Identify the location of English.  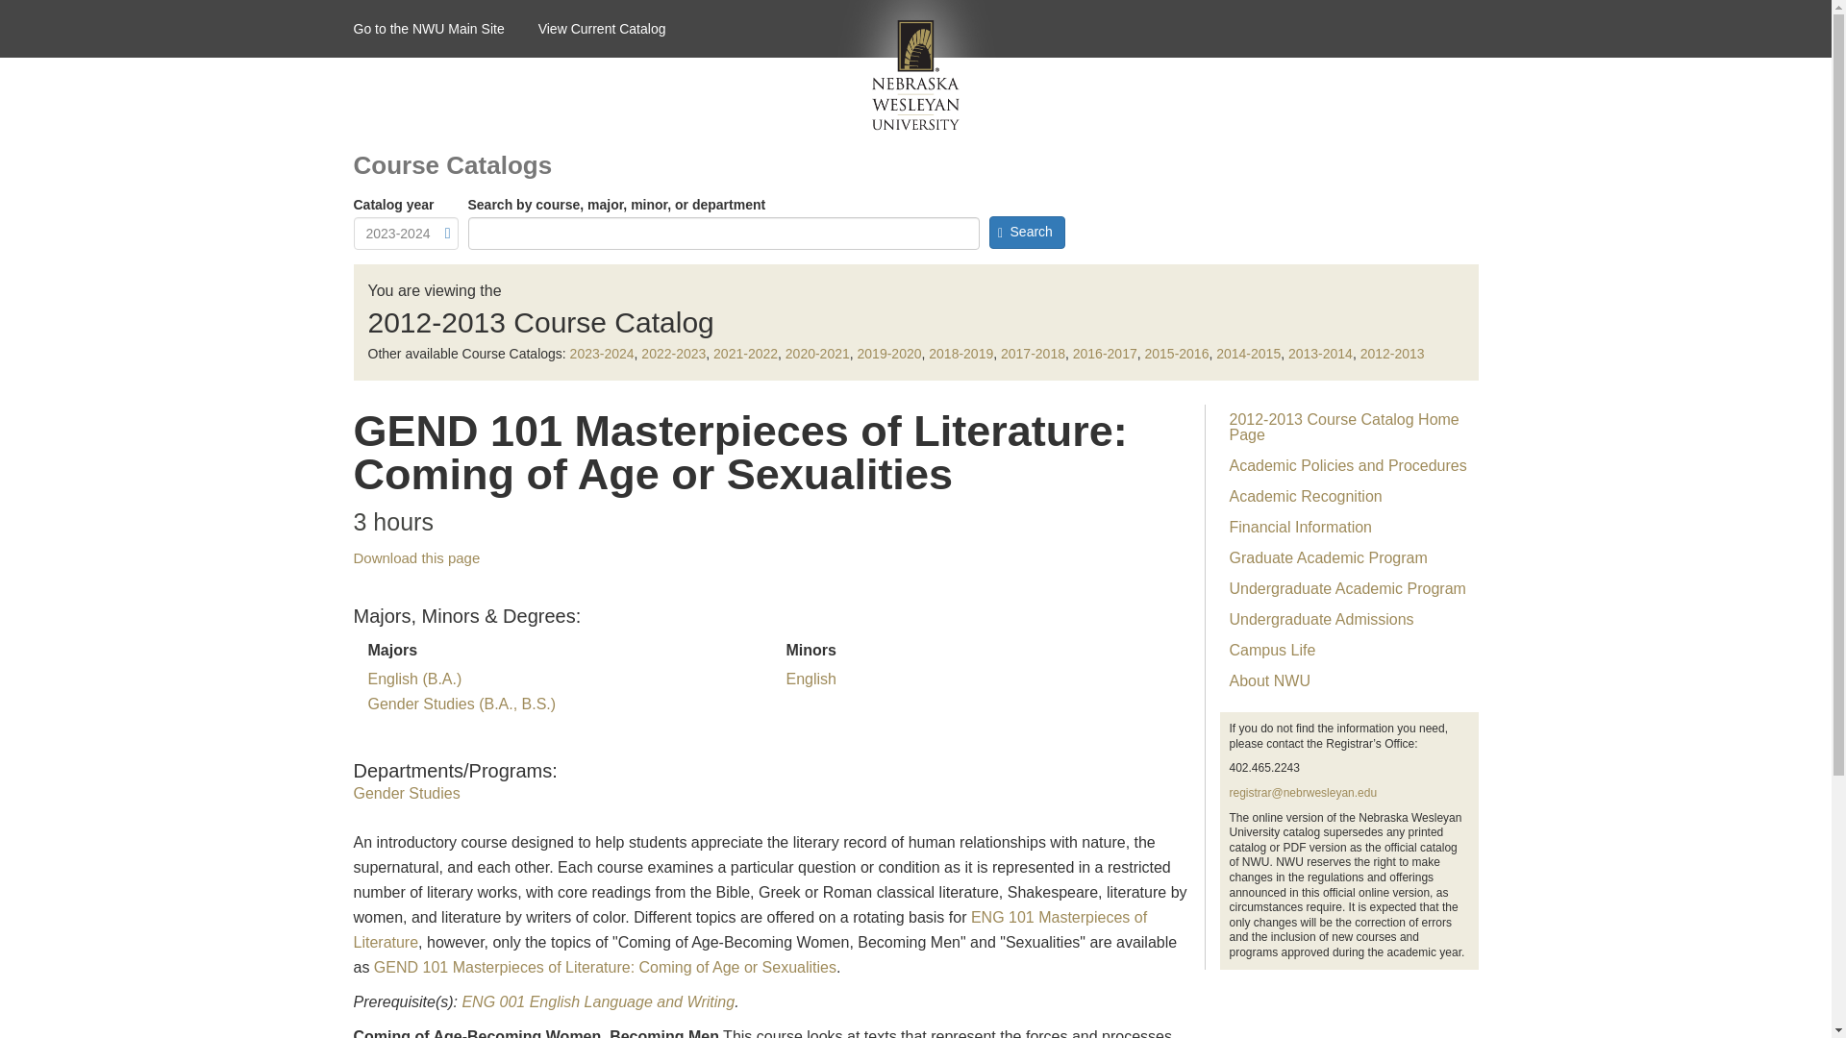
(811, 679).